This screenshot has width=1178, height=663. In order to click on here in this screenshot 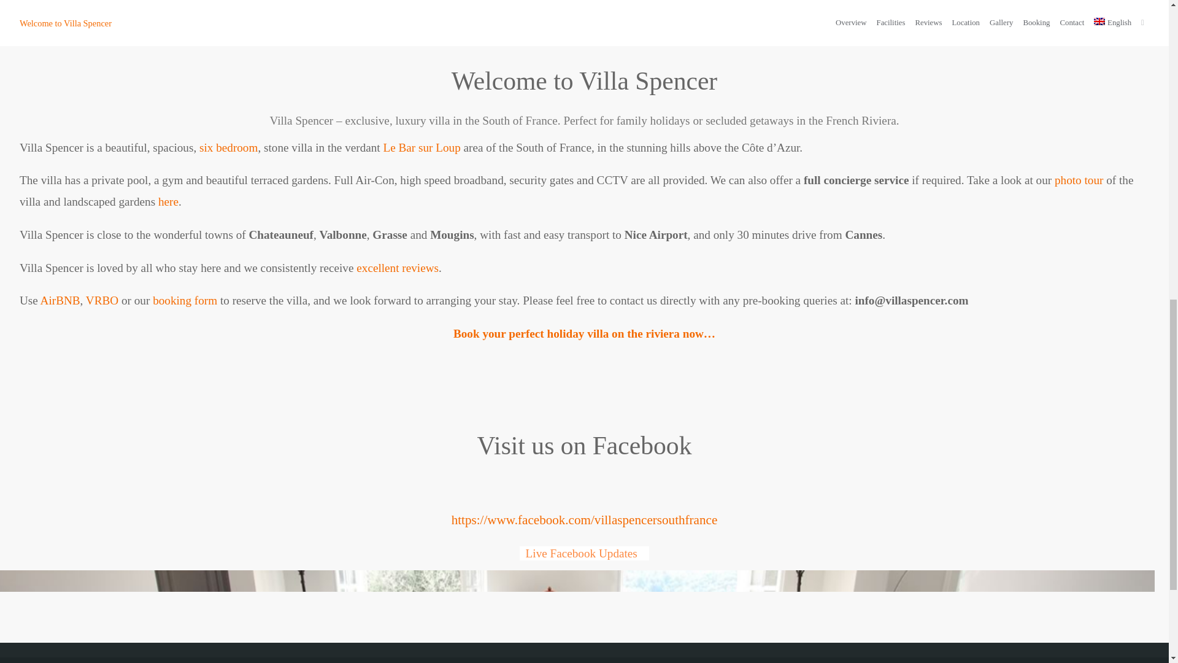, I will do `click(168, 201)`.